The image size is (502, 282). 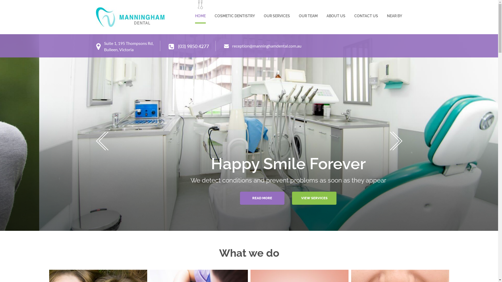 What do you see at coordinates (308, 11) in the screenshot?
I see `OUR TEAM` at bounding box center [308, 11].